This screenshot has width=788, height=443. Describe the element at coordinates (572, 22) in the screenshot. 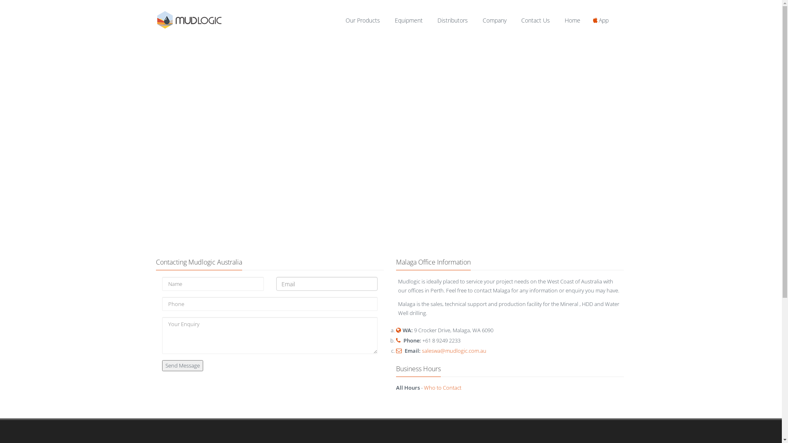

I see `Home` at that location.